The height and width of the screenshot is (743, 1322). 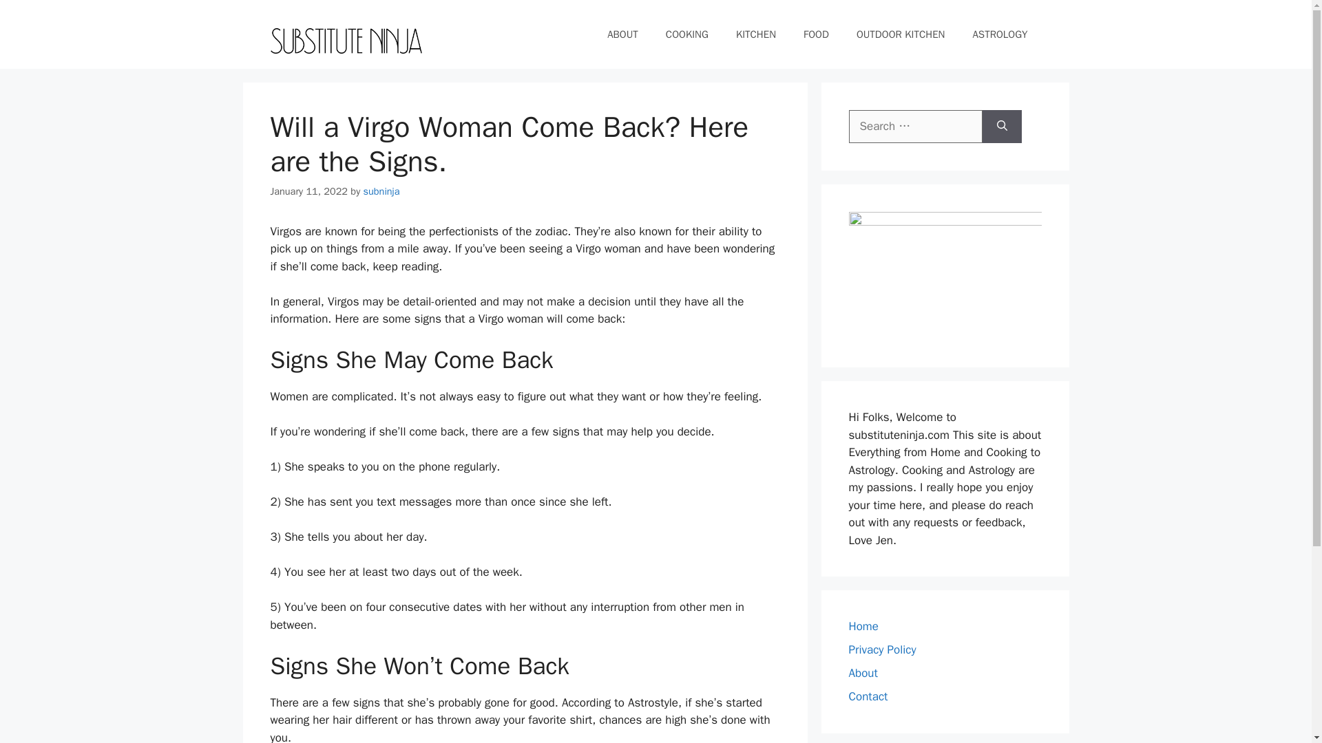 I want to click on FOOD, so click(x=816, y=34).